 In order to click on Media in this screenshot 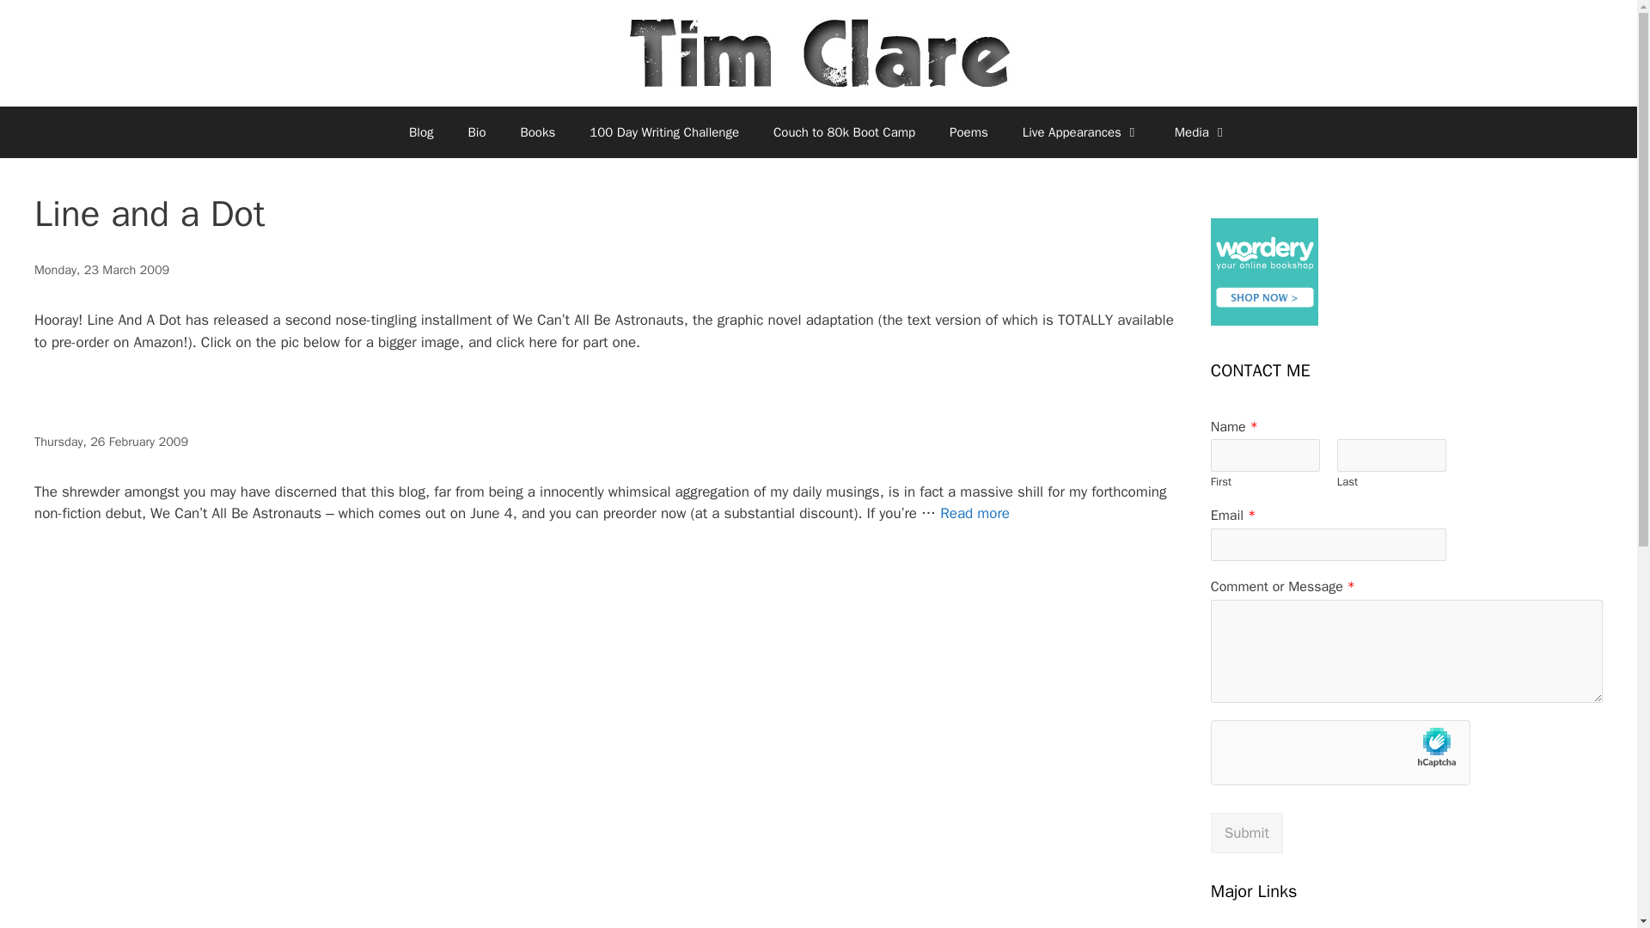, I will do `click(1201, 132)`.